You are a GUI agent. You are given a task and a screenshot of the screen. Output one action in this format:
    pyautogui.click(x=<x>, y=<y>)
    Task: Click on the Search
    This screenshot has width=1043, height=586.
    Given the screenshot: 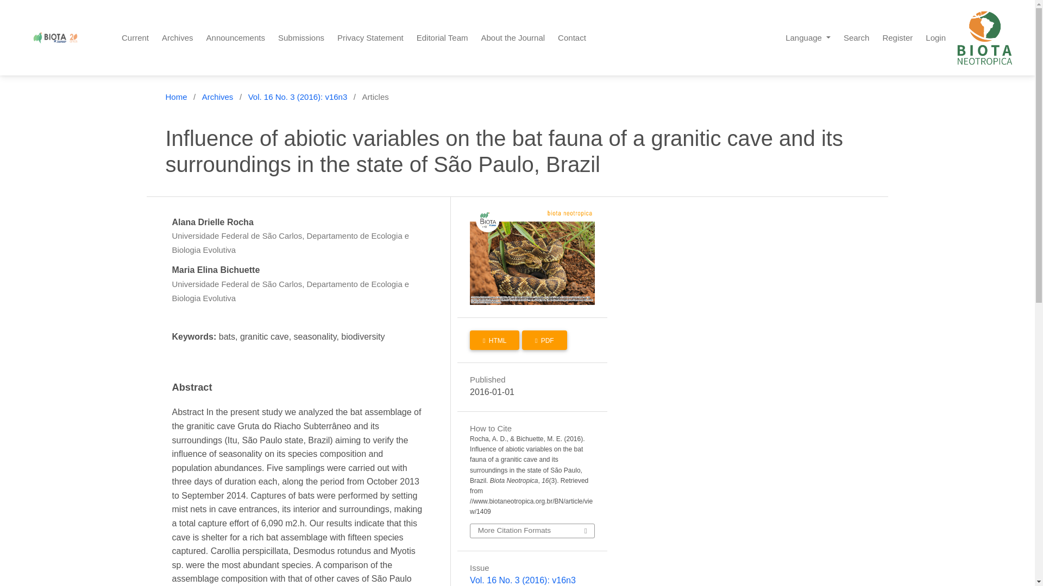 What is the action you would take?
    pyautogui.click(x=856, y=38)
    